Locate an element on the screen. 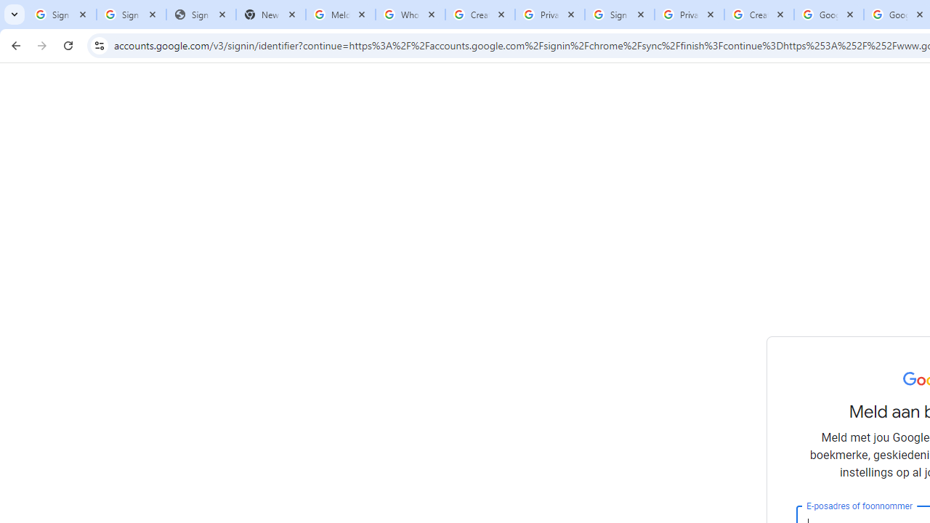  Sign in - Google Accounts is located at coordinates (62, 15).